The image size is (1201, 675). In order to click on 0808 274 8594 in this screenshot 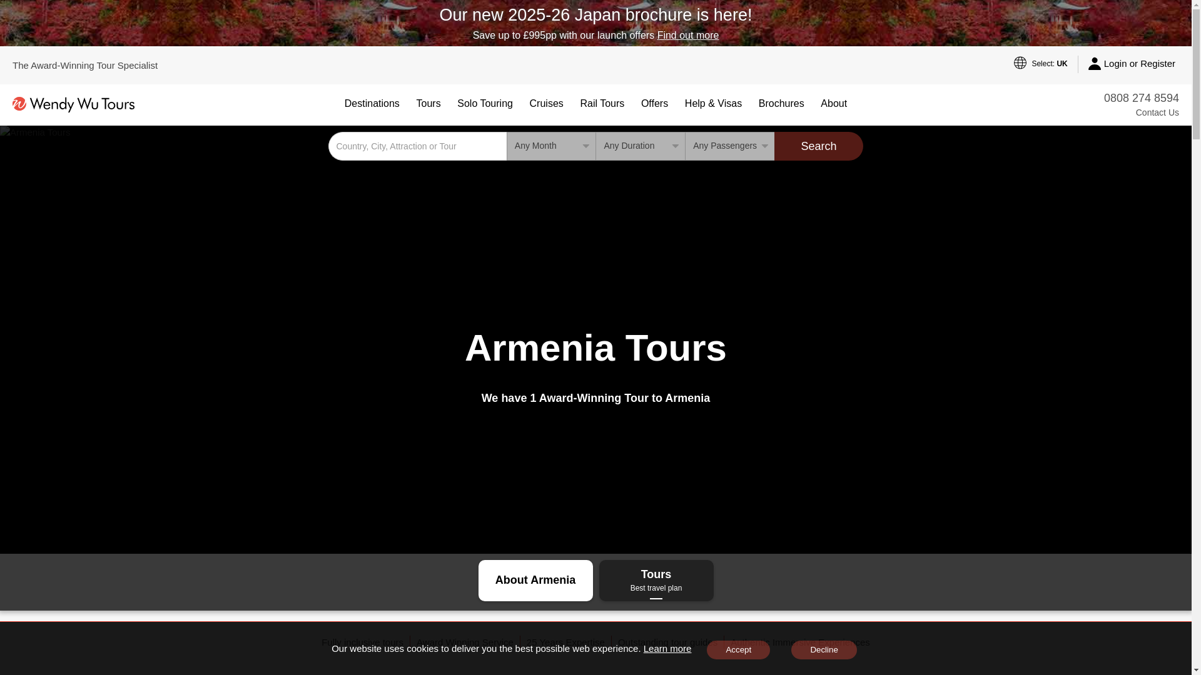, I will do `click(1141, 97)`.